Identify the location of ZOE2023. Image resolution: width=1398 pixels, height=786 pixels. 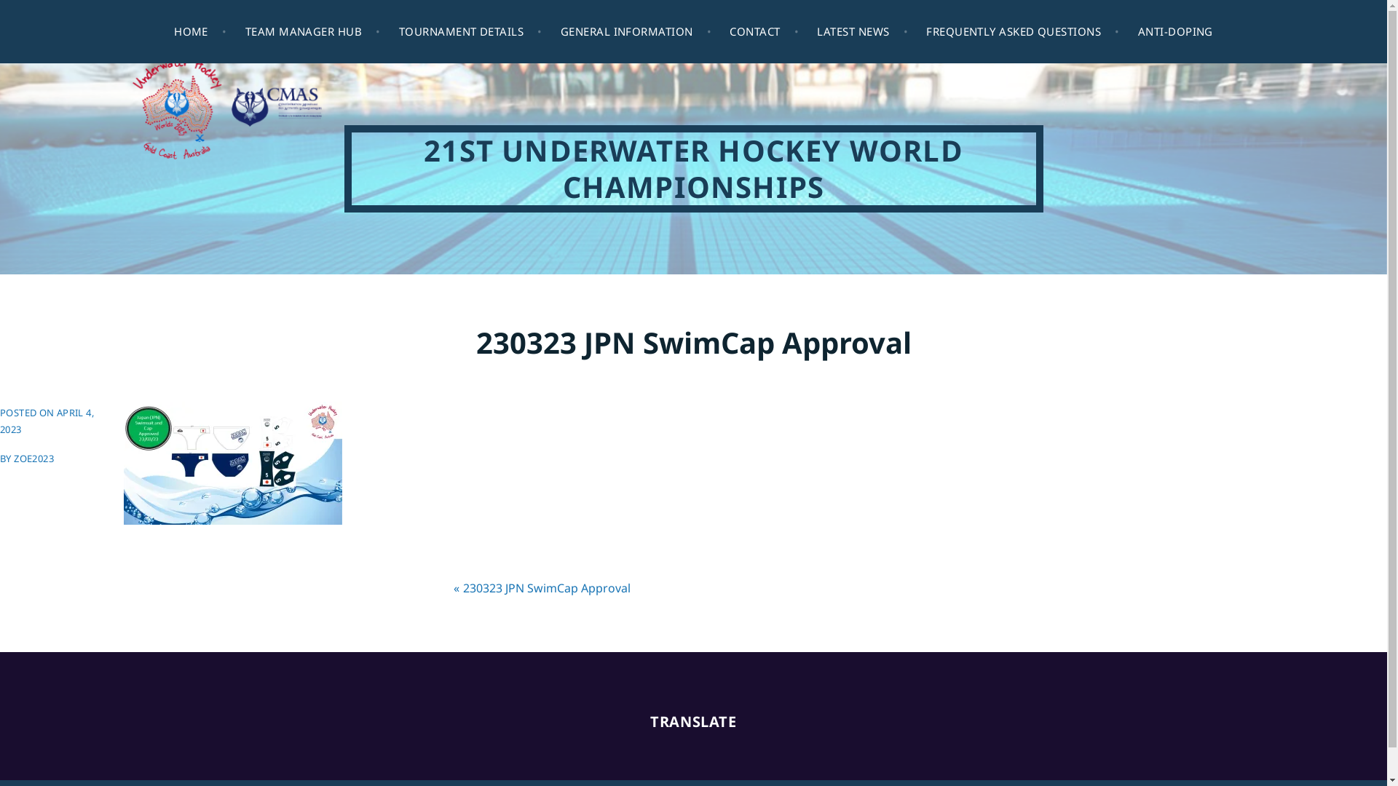
(33, 458).